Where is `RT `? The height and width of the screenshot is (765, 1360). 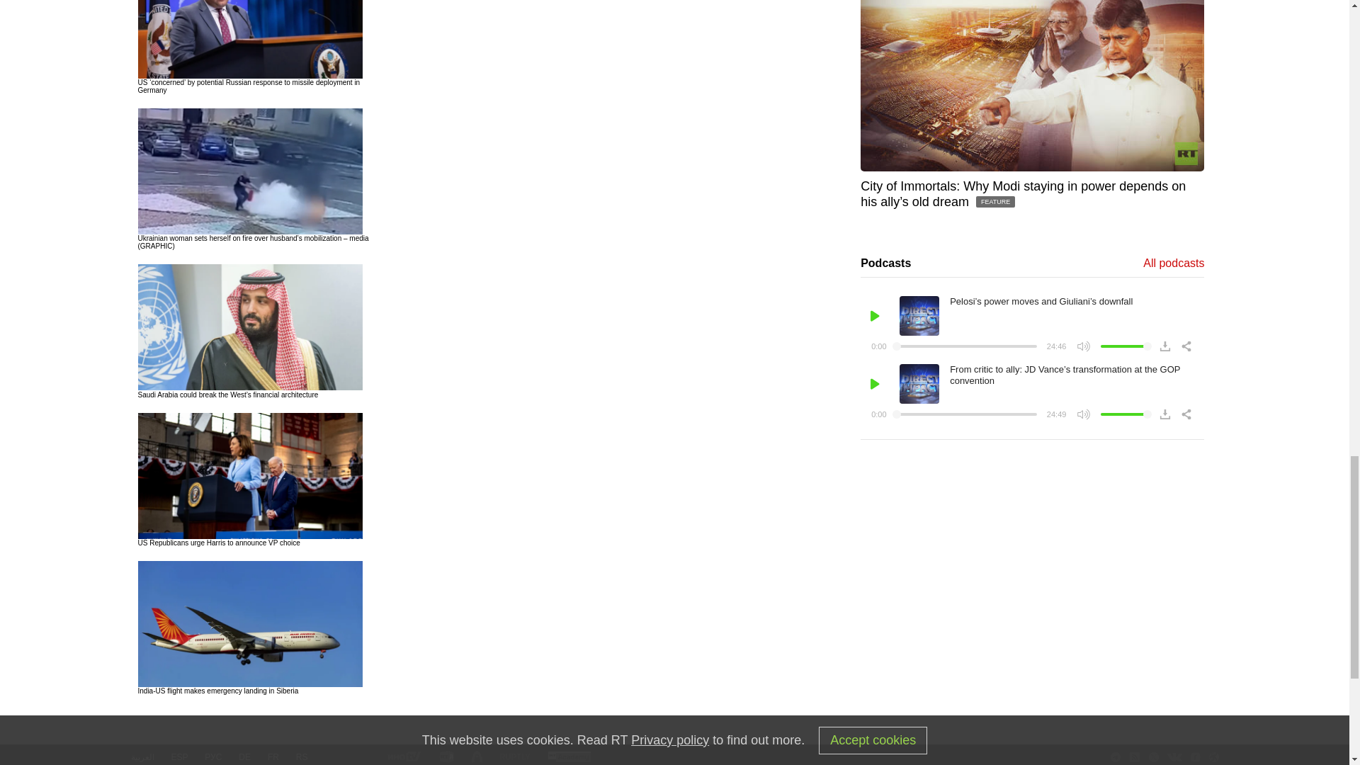
RT  is located at coordinates (446, 756).